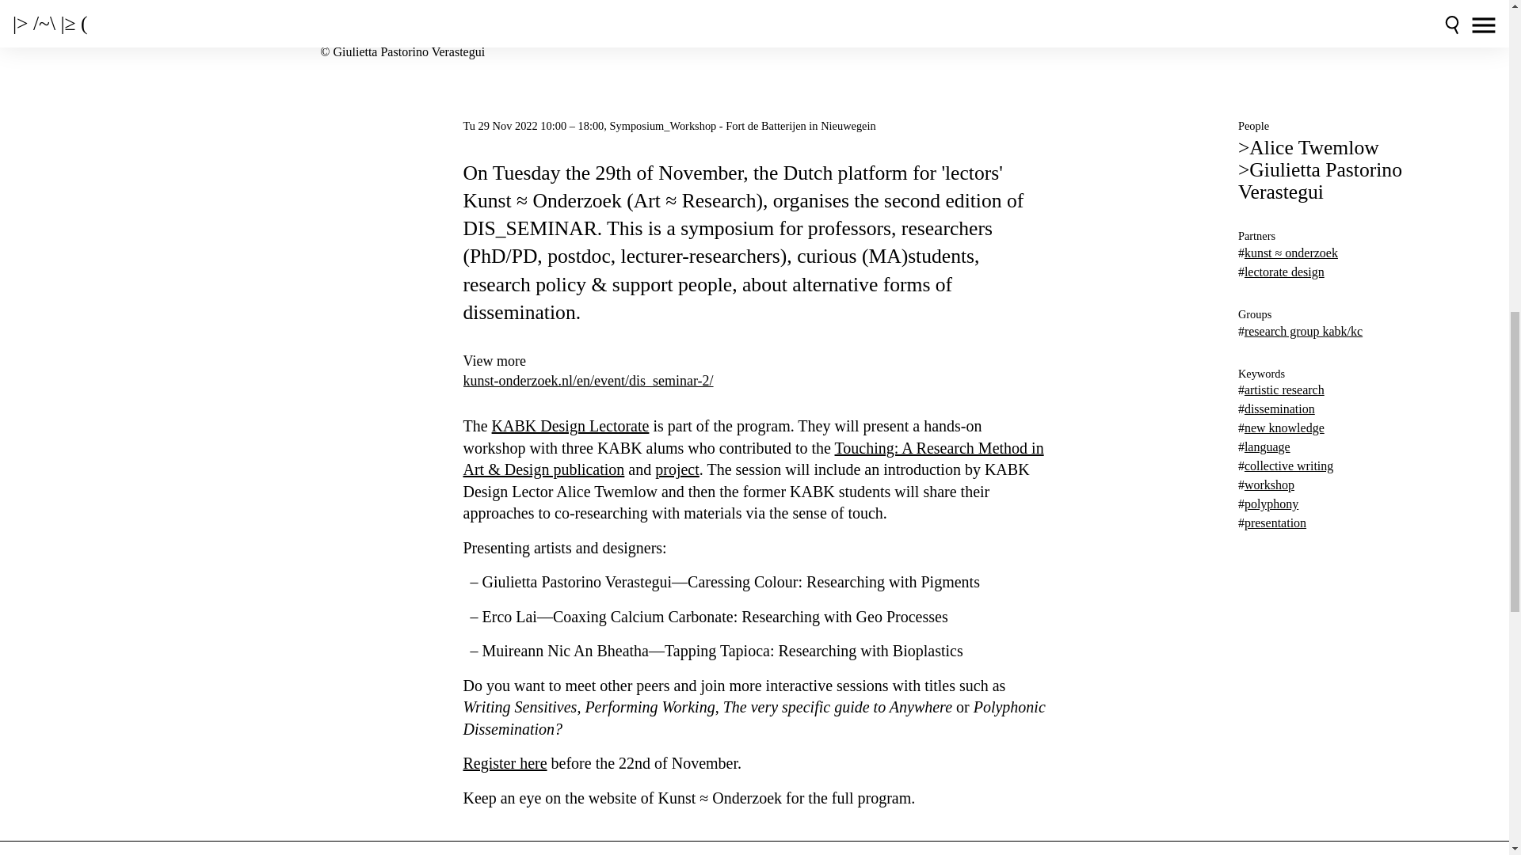 The image size is (1521, 855). Describe the element at coordinates (1284, 427) in the screenshot. I see `new knowledge` at that location.